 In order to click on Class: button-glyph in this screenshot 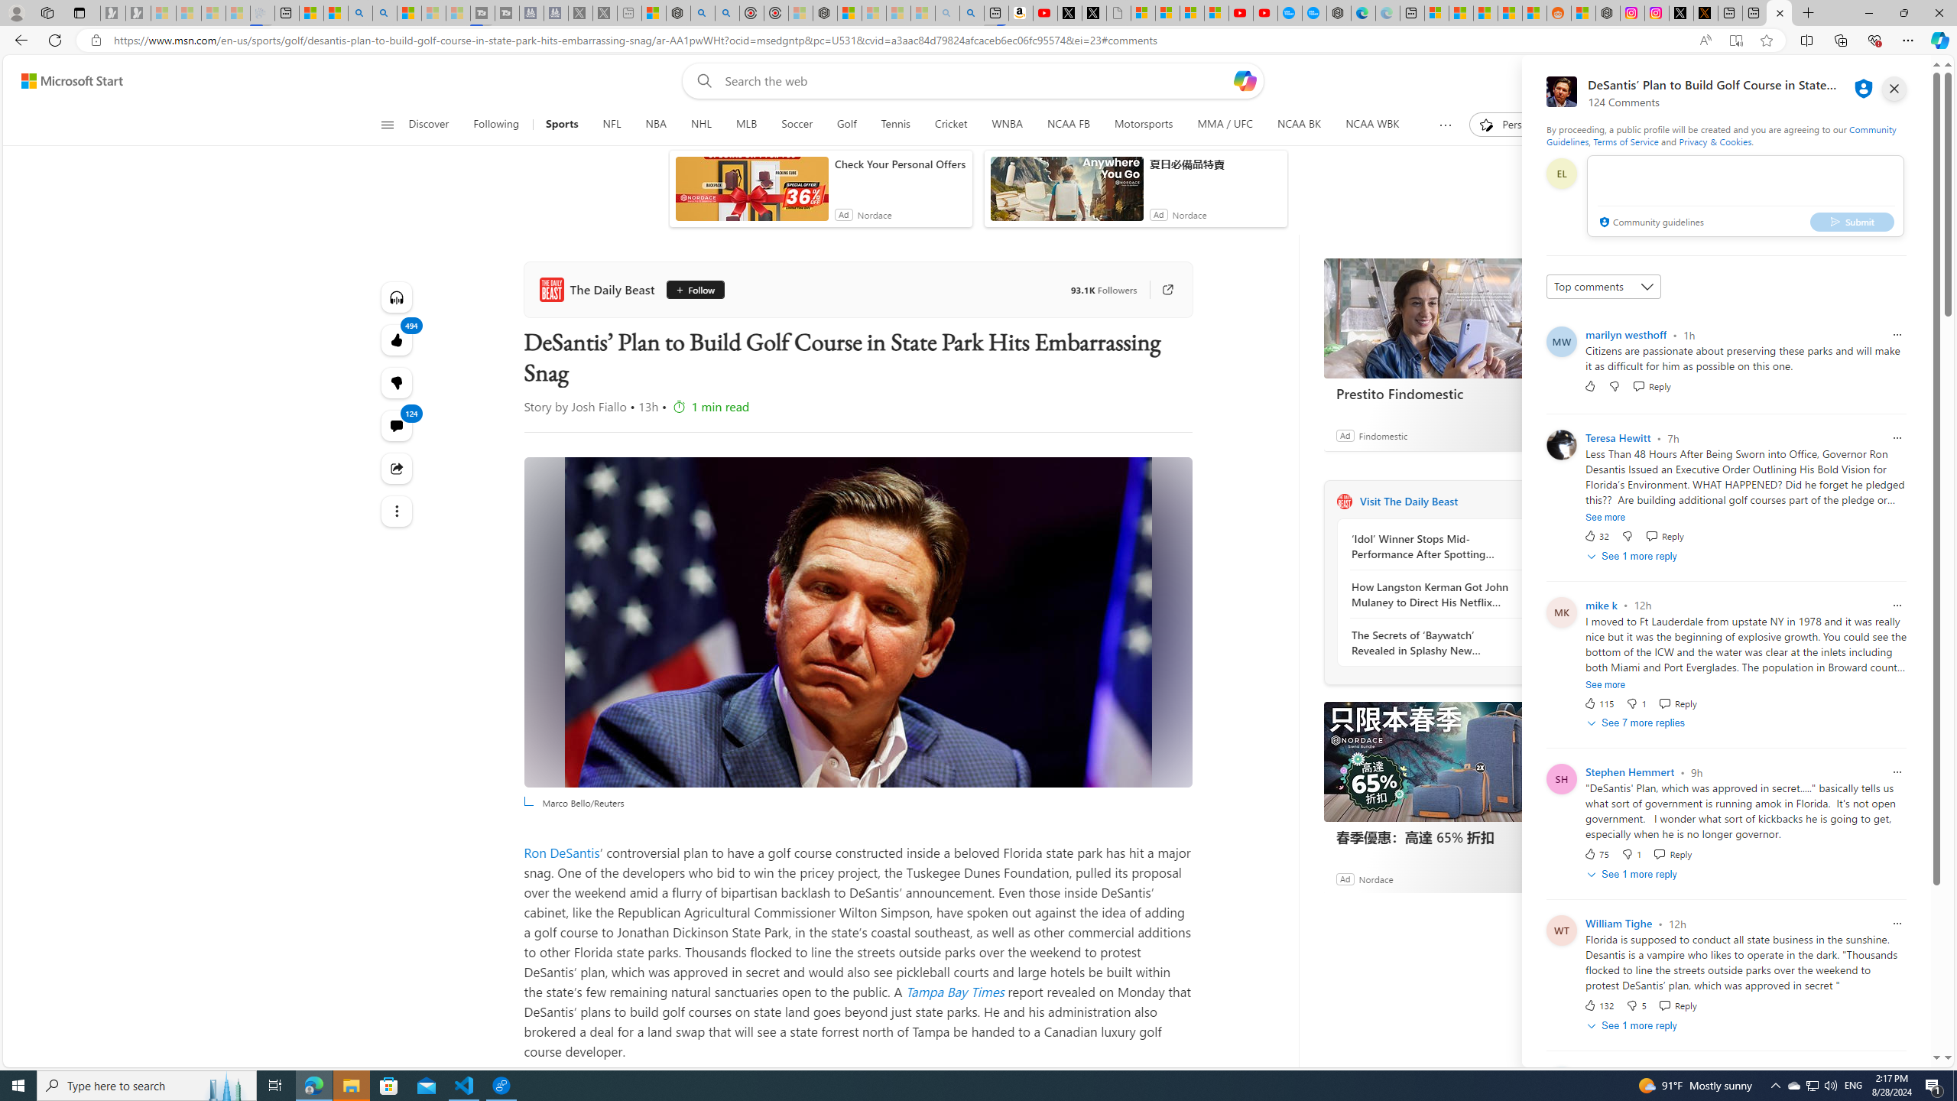, I will do `click(387, 125)`.